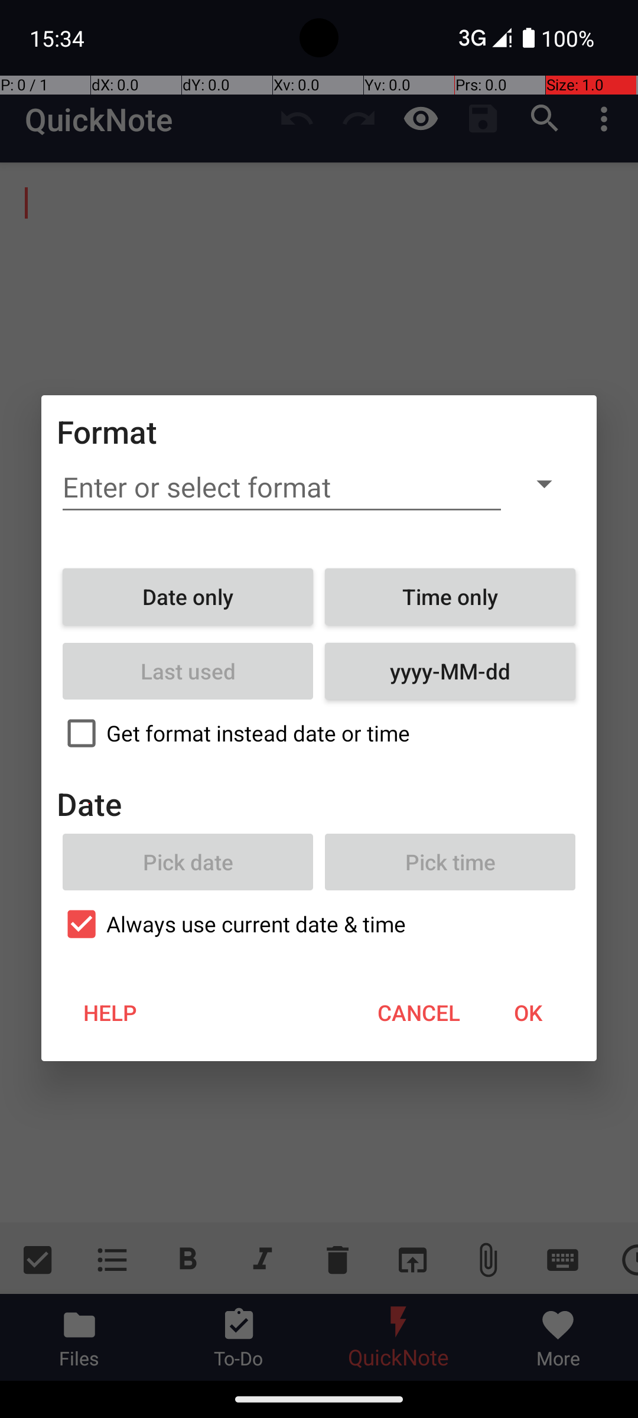 Image resolution: width=638 pixels, height=1418 pixels. I want to click on Enter or select format, so click(282, 487).